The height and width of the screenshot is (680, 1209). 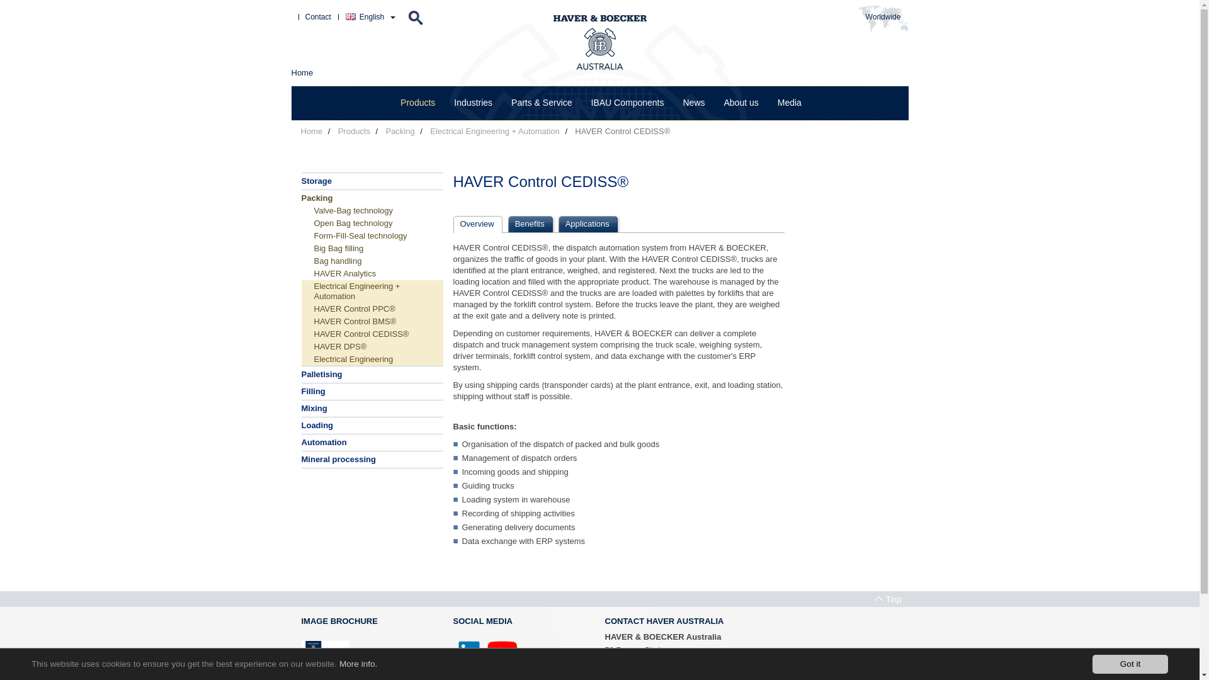 I want to click on Applications, so click(x=593, y=224).